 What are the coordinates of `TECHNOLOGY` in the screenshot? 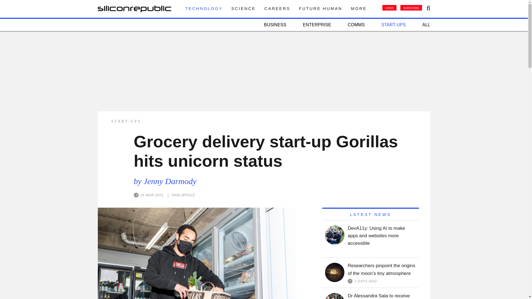 It's located at (204, 8).